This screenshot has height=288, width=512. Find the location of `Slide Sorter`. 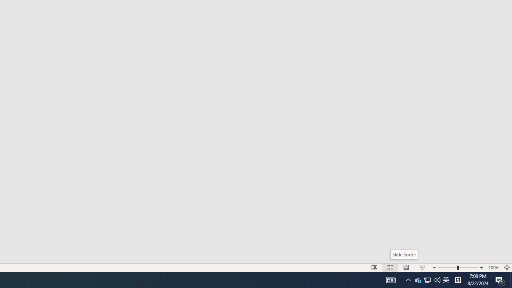

Slide Sorter is located at coordinates (404, 254).